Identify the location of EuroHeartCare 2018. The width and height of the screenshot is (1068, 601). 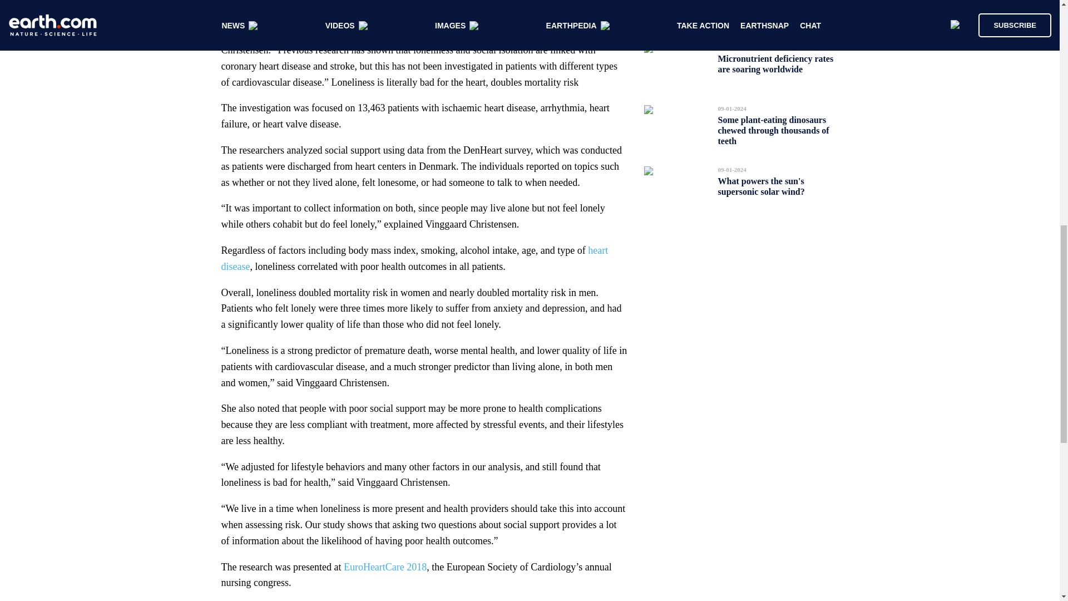
(385, 566).